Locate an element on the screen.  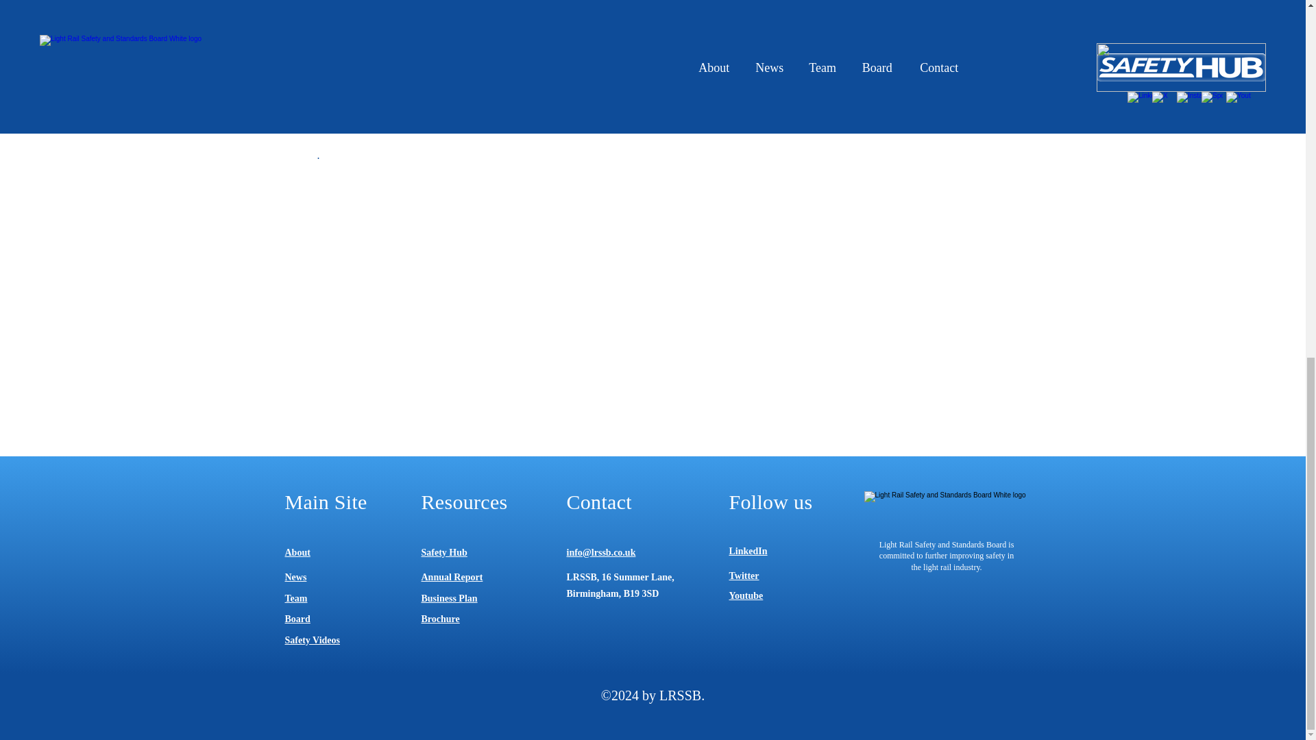
Twitter is located at coordinates (744, 576).